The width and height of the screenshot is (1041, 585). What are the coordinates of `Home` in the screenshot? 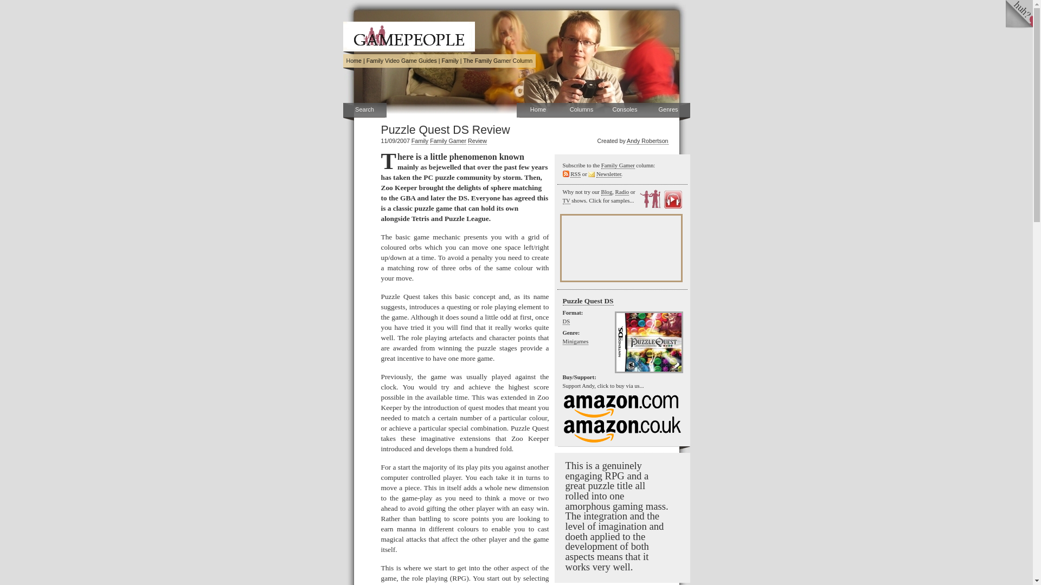 It's located at (538, 110).